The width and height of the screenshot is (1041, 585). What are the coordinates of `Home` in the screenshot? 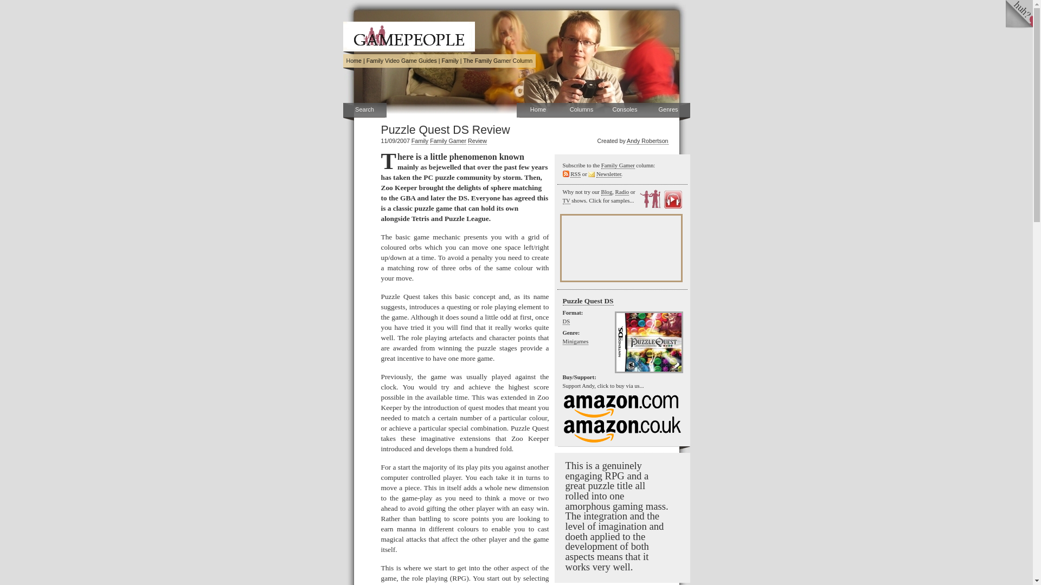 It's located at (538, 110).